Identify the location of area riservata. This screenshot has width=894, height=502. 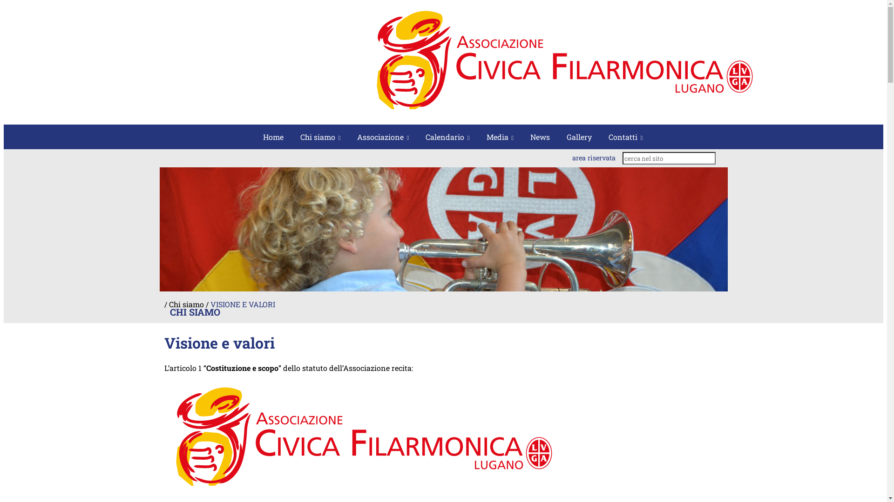
(594, 158).